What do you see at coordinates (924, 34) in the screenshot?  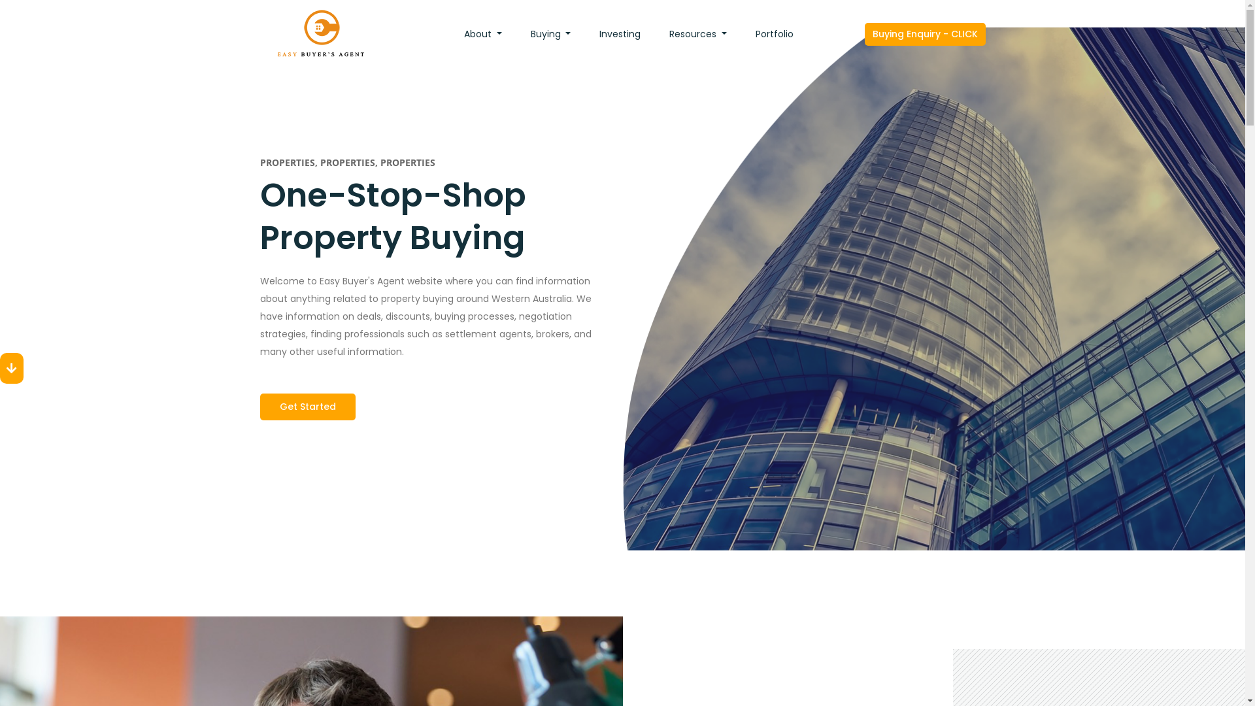 I see `Buying Enquiry - CLICK` at bounding box center [924, 34].